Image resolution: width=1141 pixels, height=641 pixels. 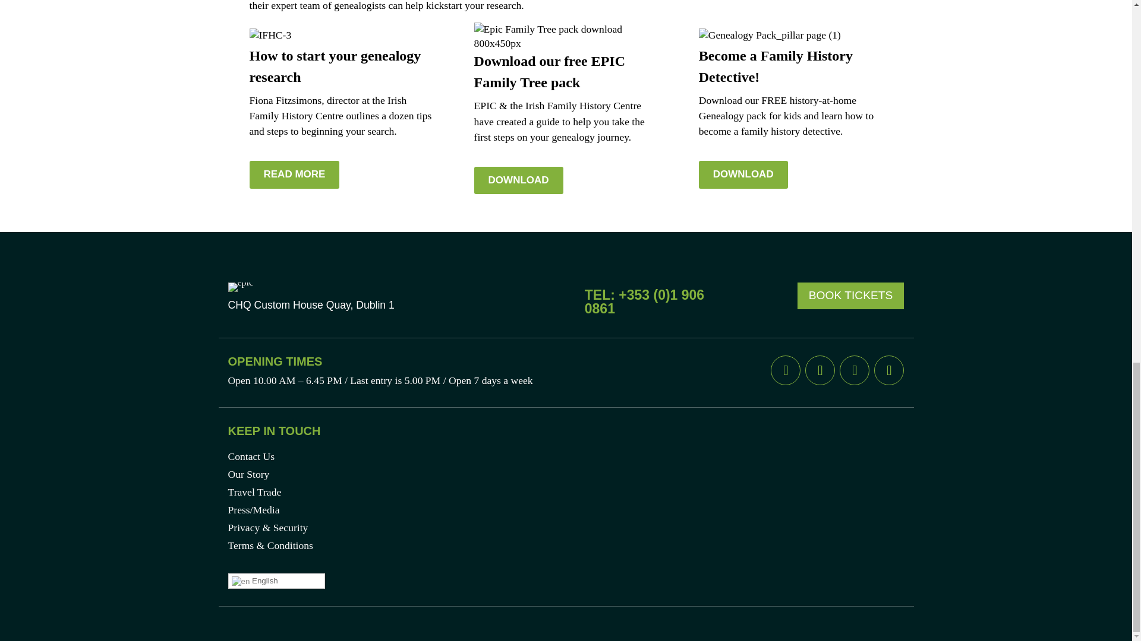 What do you see at coordinates (566, 37) in the screenshot?
I see `Epic Family Tree pack download 800x450px` at bounding box center [566, 37].